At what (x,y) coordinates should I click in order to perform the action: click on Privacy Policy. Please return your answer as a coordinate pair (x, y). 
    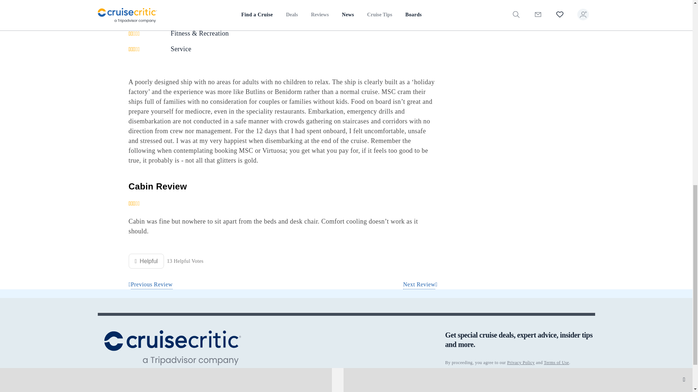
    Looking at the image, I should click on (521, 362).